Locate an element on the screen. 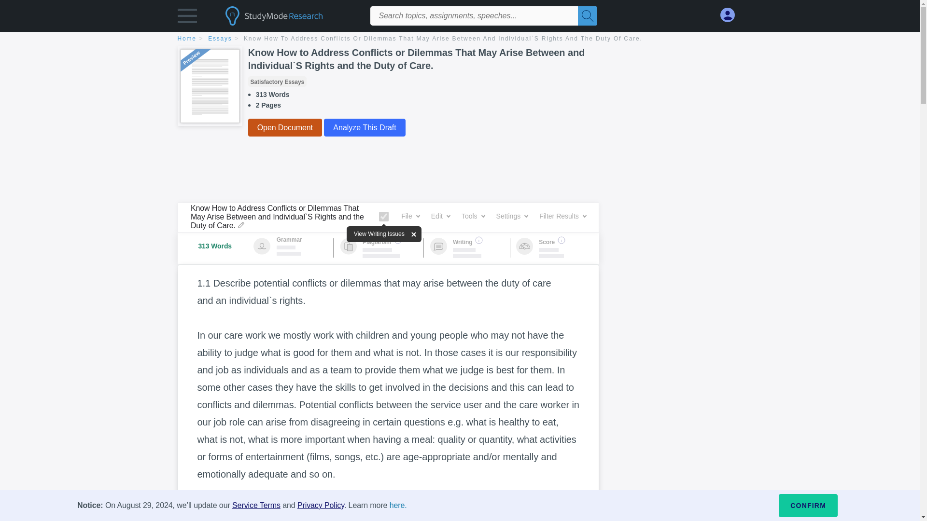  Settings is located at coordinates (512, 216).